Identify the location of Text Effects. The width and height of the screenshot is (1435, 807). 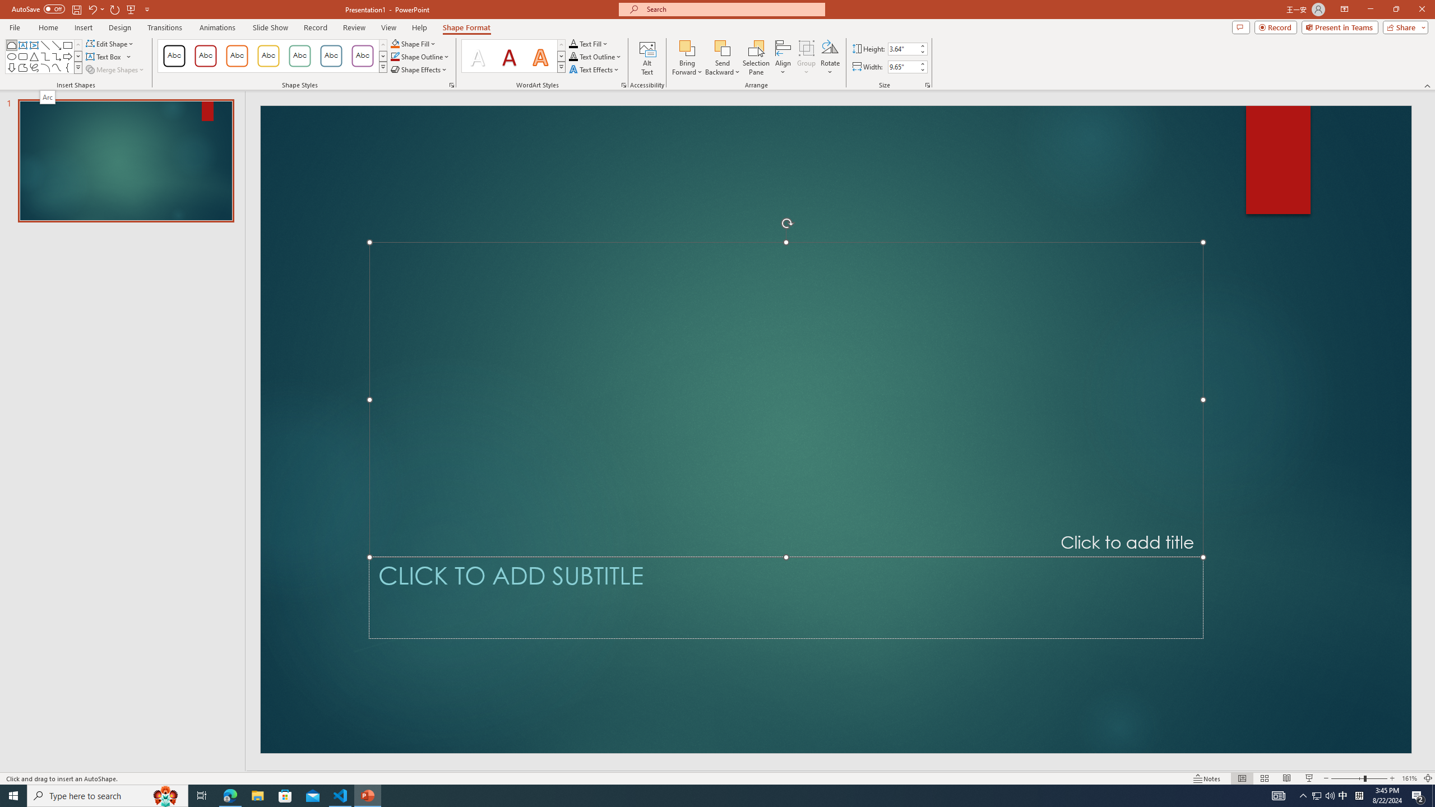
(595, 69).